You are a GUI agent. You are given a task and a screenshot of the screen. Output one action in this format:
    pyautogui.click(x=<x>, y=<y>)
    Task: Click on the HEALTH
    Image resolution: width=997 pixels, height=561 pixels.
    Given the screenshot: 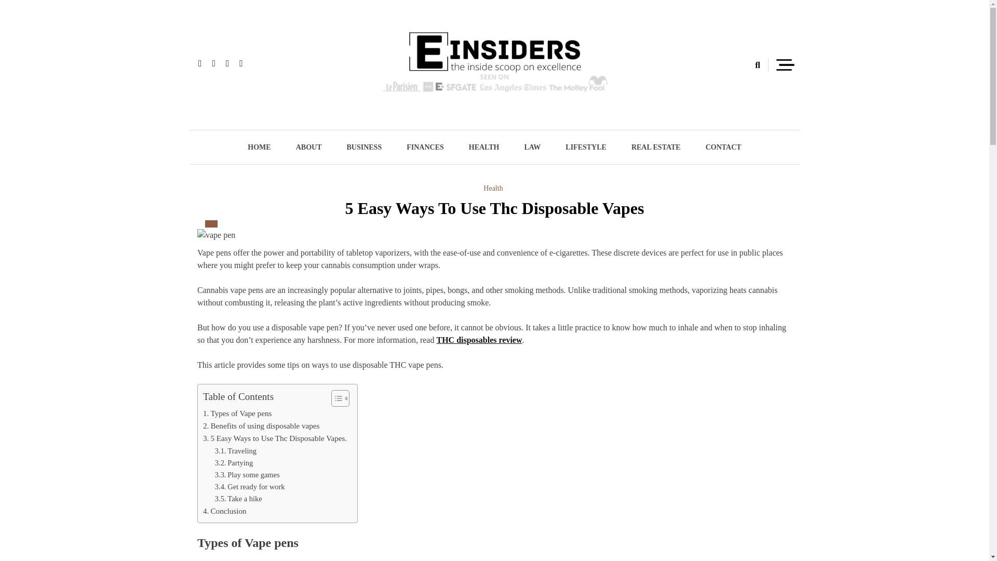 What is the action you would take?
    pyautogui.click(x=484, y=147)
    